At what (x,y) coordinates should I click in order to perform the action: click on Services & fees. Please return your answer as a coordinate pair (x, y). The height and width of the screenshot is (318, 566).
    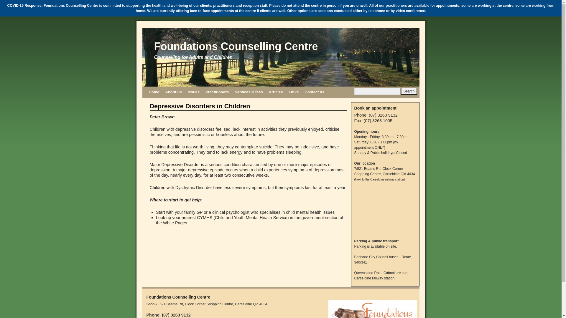
    Looking at the image, I should click on (249, 92).